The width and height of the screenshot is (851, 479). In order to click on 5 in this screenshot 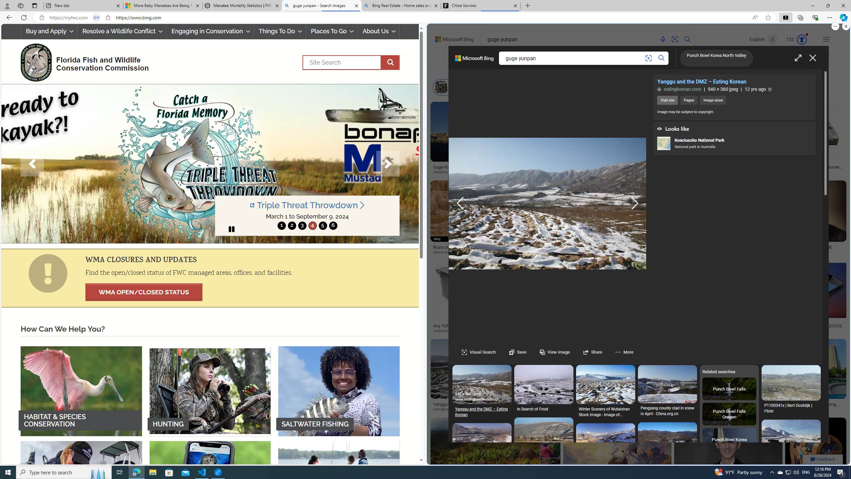, I will do `click(322, 226)`.